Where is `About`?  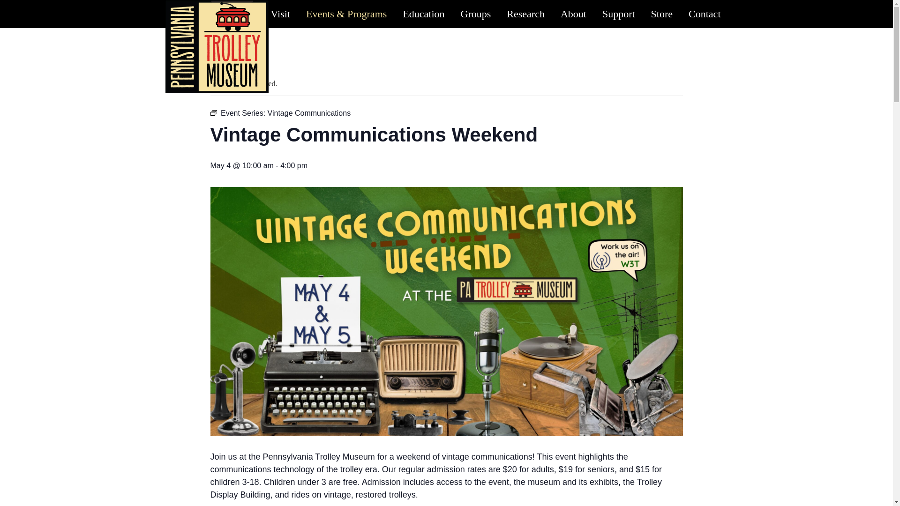 About is located at coordinates (573, 14).